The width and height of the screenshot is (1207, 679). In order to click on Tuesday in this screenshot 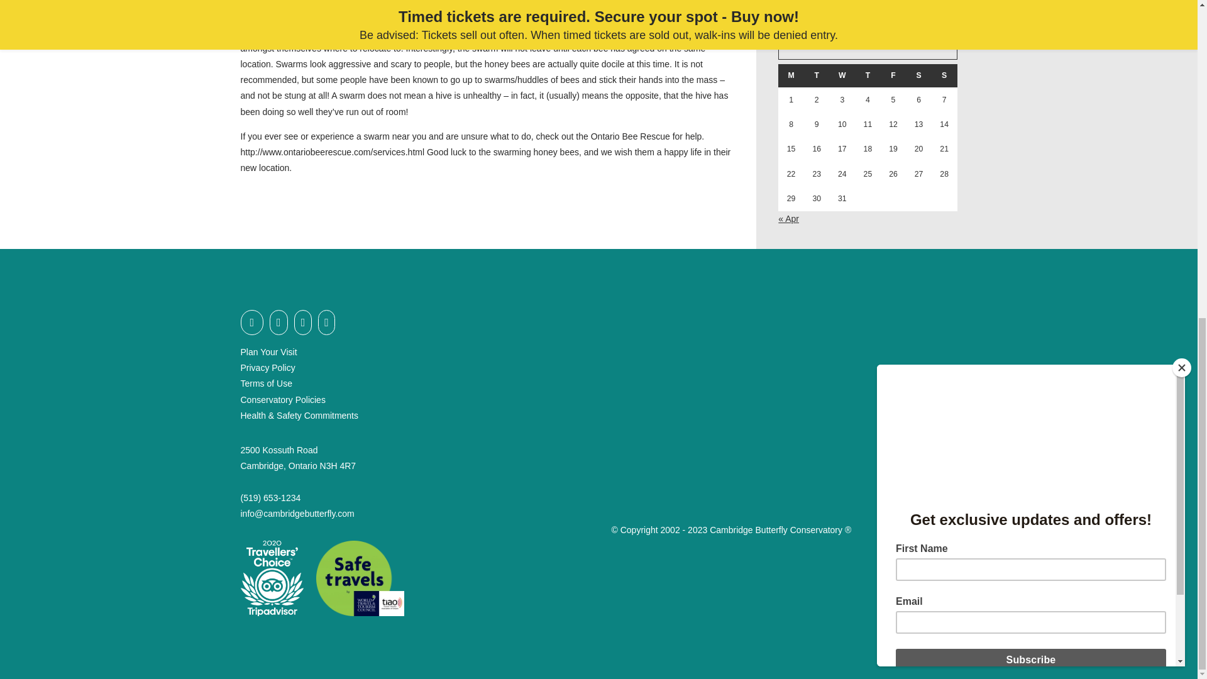, I will do `click(817, 75)`.